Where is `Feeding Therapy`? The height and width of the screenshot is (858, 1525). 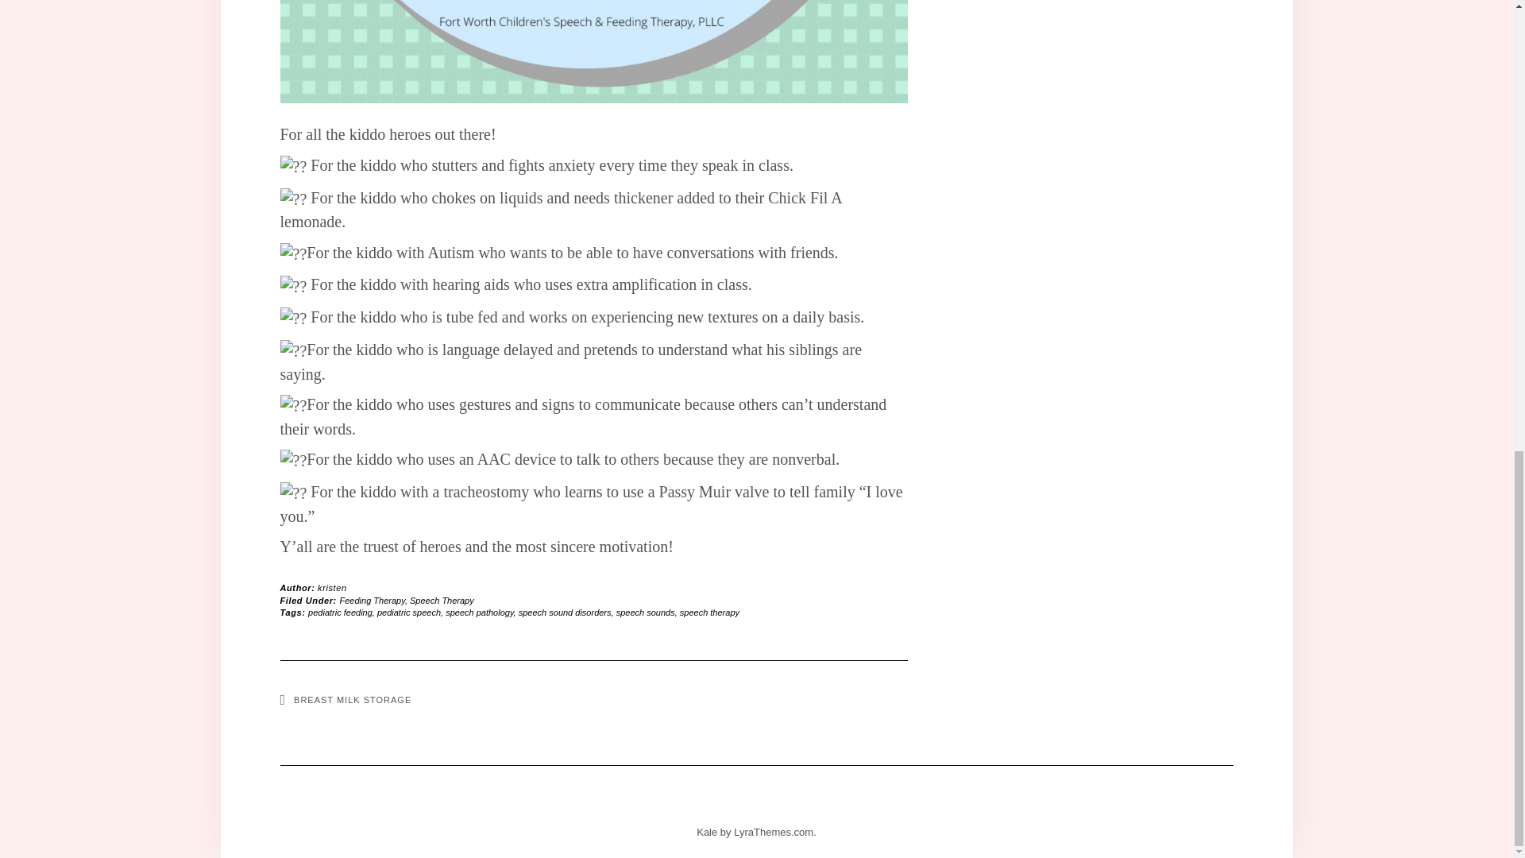 Feeding Therapy is located at coordinates (373, 601).